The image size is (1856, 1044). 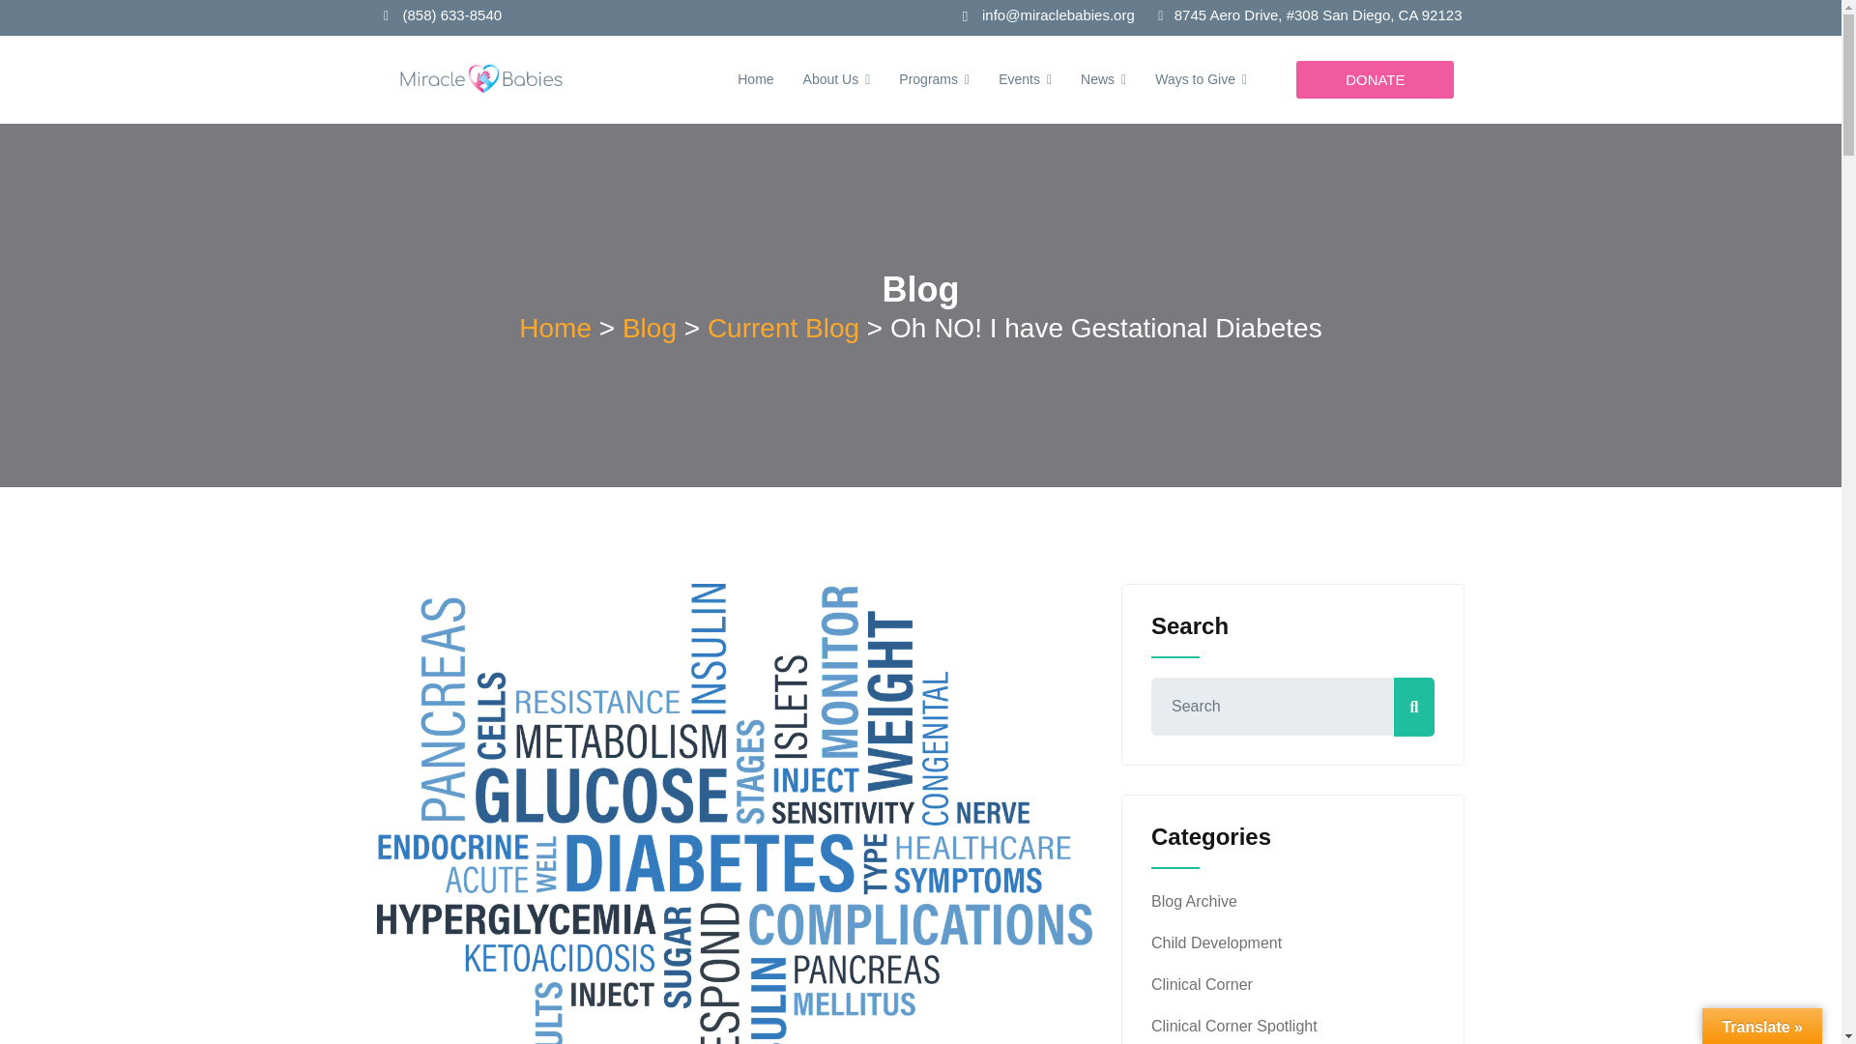 I want to click on Current Blog, so click(x=783, y=329).